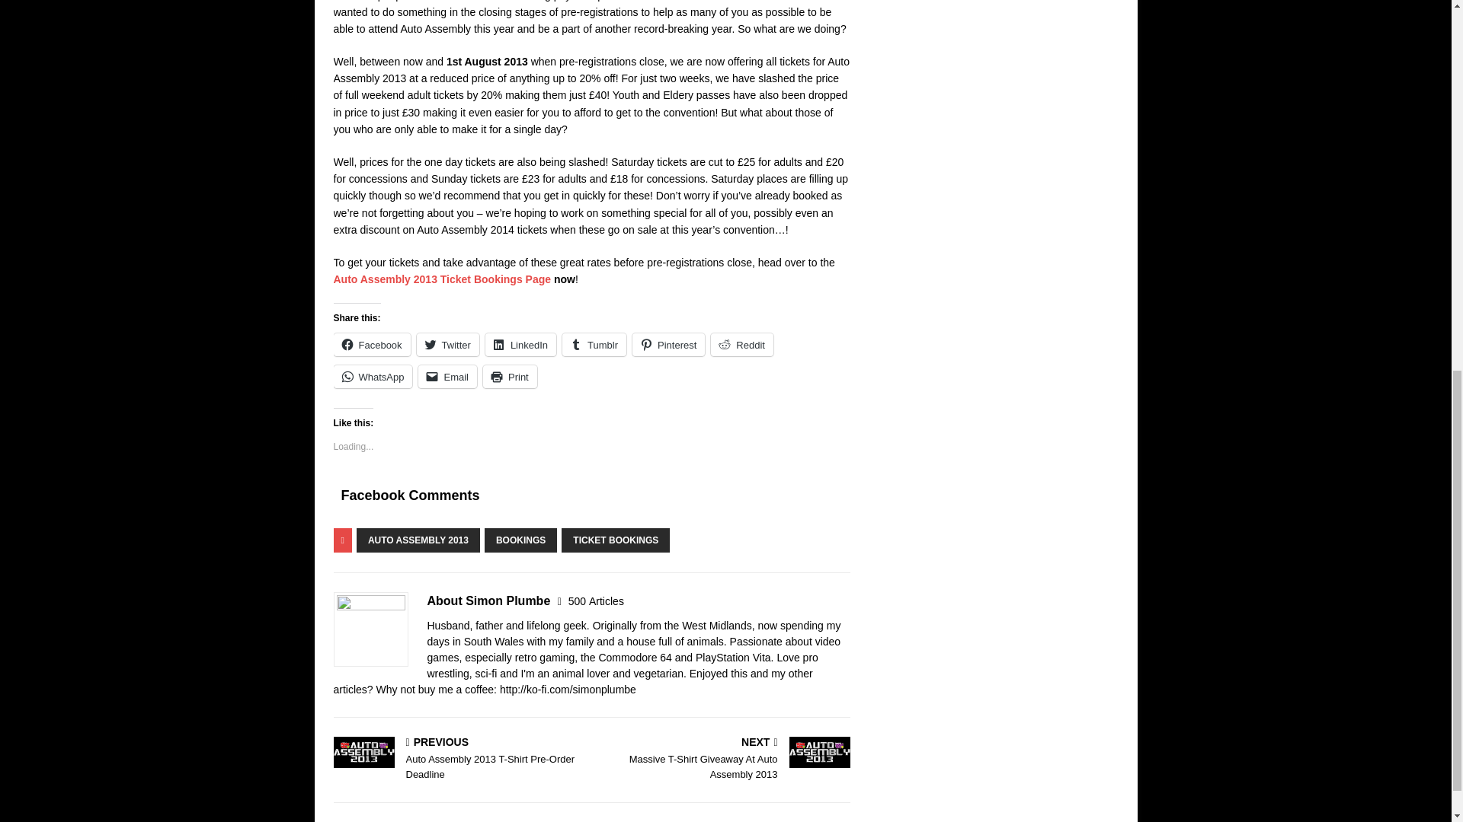 Image resolution: width=1463 pixels, height=822 pixels. What do you see at coordinates (448, 344) in the screenshot?
I see `Click to share on Twitter` at bounding box center [448, 344].